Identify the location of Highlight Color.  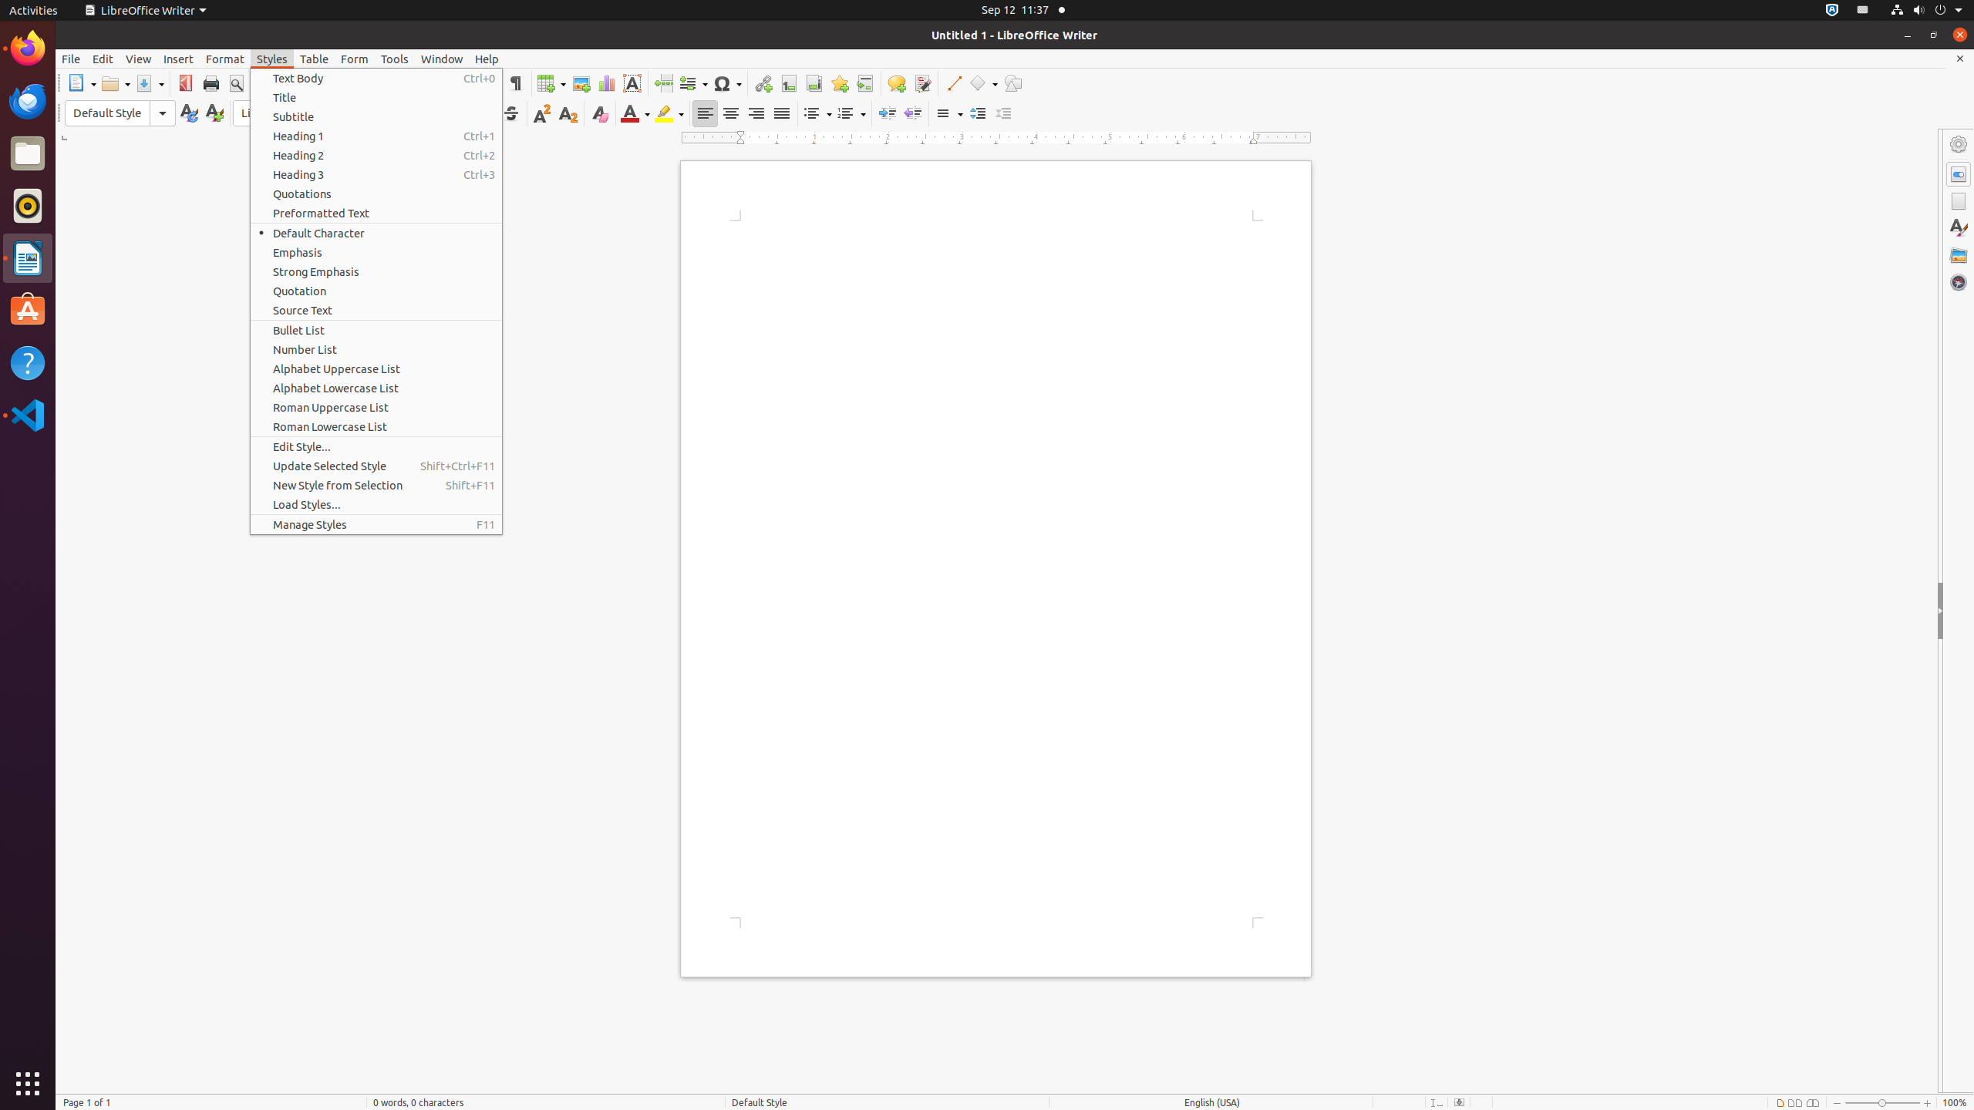
(669, 114).